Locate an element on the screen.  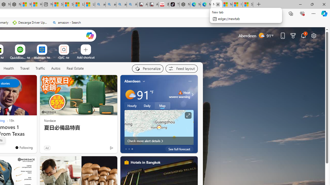
Hourly is located at coordinates (132, 106).